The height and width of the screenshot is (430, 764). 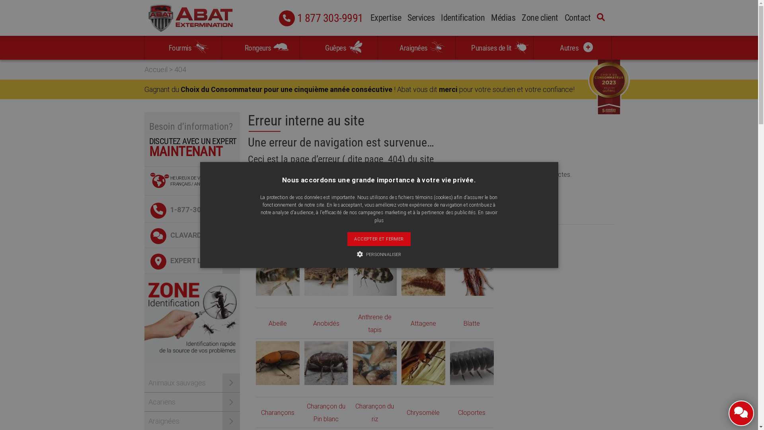 What do you see at coordinates (192, 152) in the screenshot?
I see `DISCUTEZ AVEC UN EXPERT MAINTENANT` at bounding box center [192, 152].